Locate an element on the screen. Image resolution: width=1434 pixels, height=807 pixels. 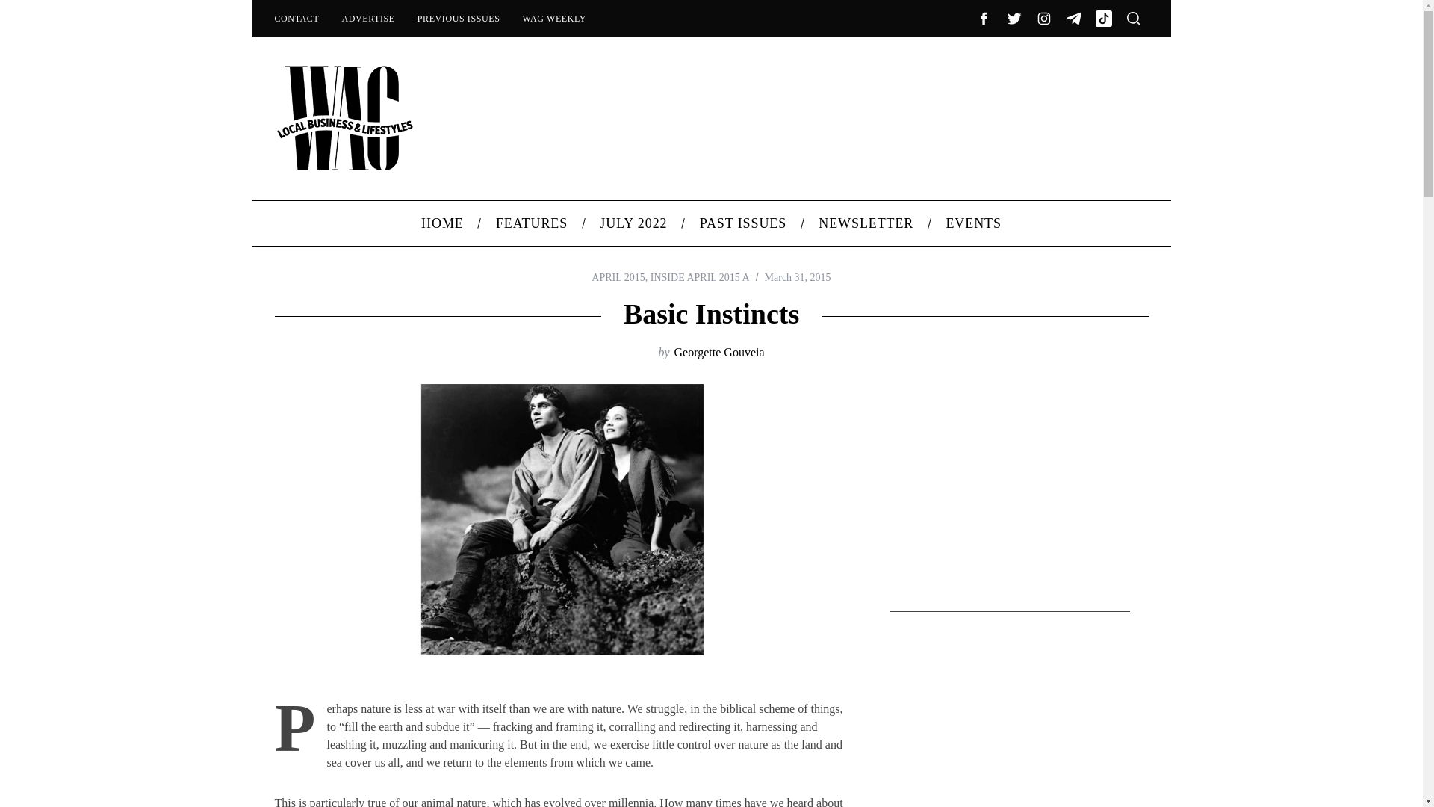
CONTACT is located at coordinates (296, 18).